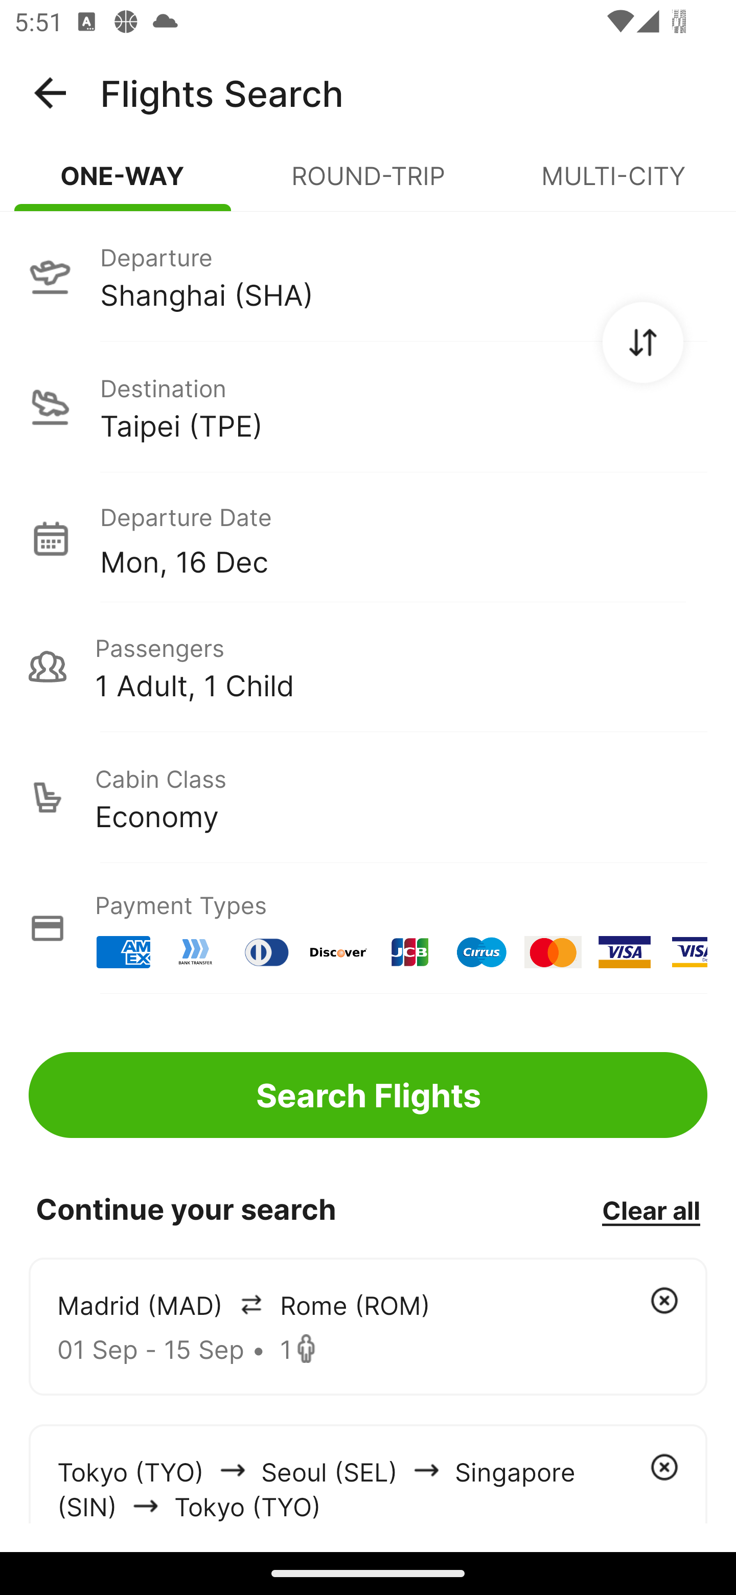 The image size is (736, 1595). What do you see at coordinates (368, 1095) in the screenshot?
I see `Search Flights` at bounding box center [368, 1095].